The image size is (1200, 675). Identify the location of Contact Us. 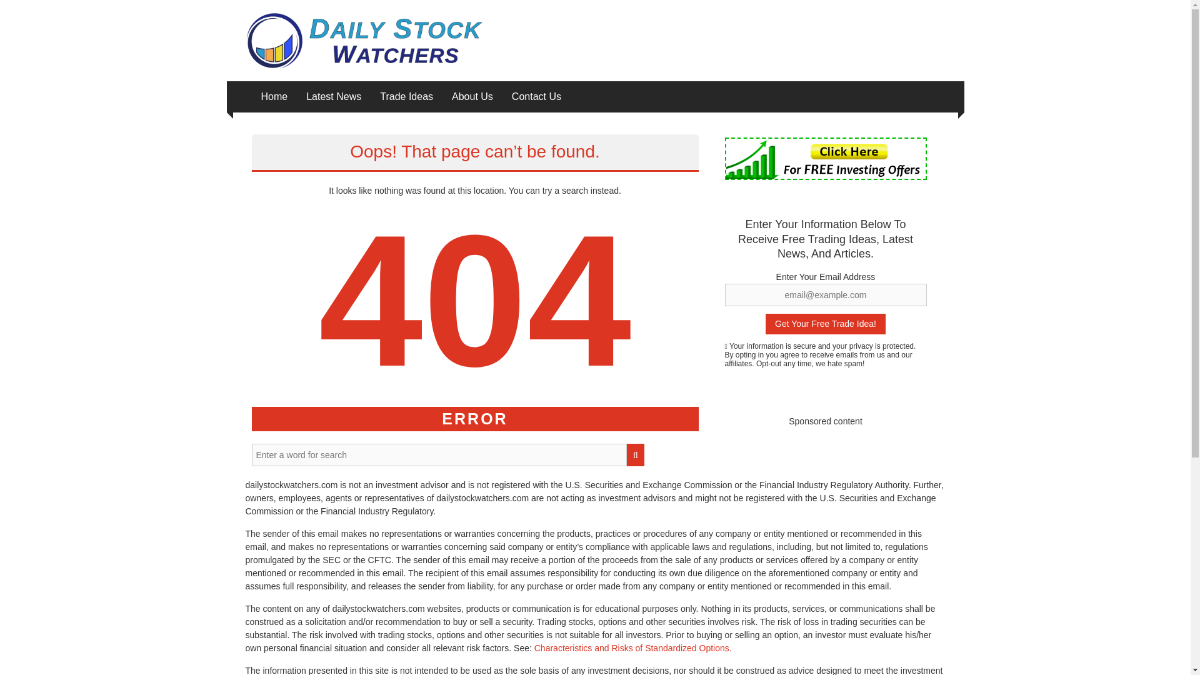
(536, 96).